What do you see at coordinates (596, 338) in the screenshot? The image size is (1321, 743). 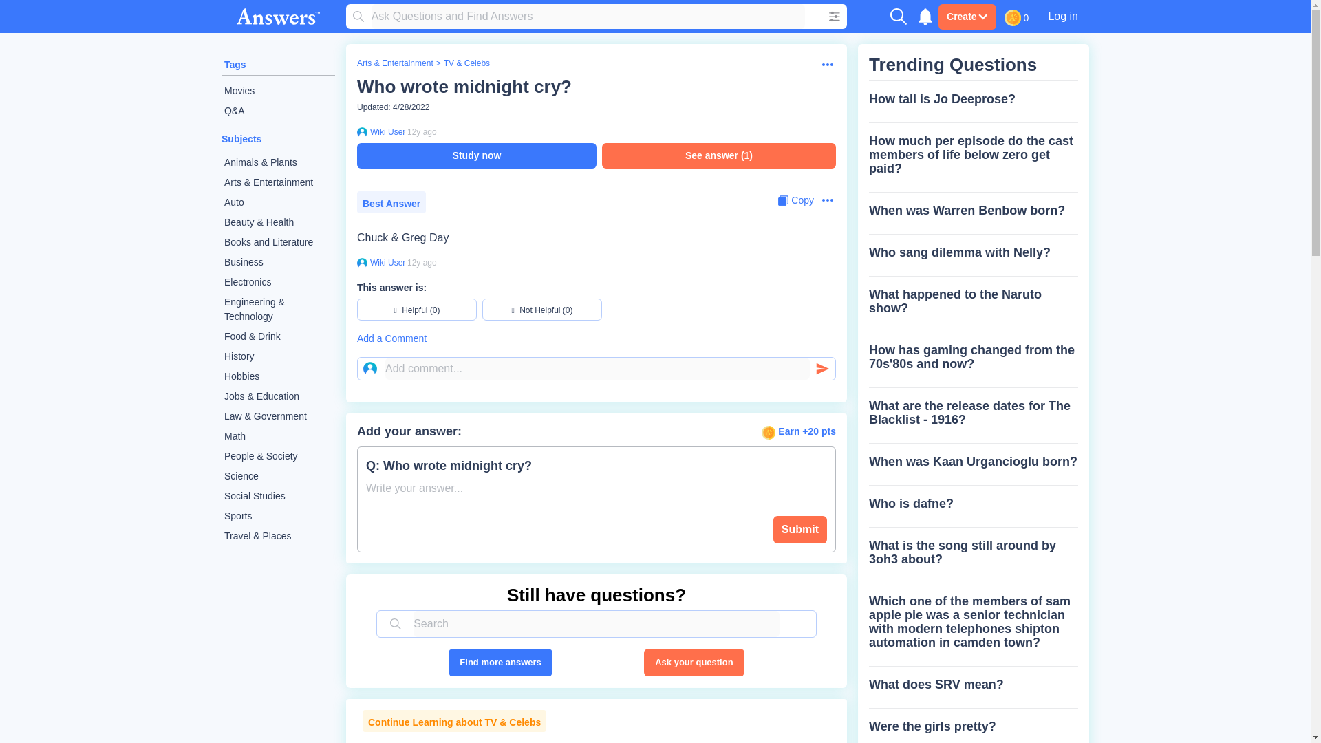 I see `Add a Comment` at bounding box center [596, 338].